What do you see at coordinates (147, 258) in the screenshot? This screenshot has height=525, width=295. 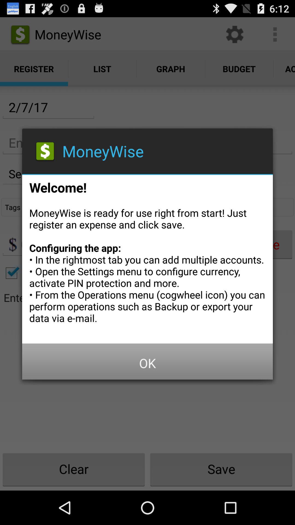 I see `select the app at the center` at bounding box center [147, 258].